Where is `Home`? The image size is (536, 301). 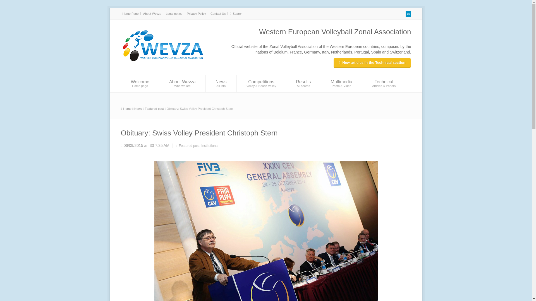 Home is located at coordinates (126, 109).